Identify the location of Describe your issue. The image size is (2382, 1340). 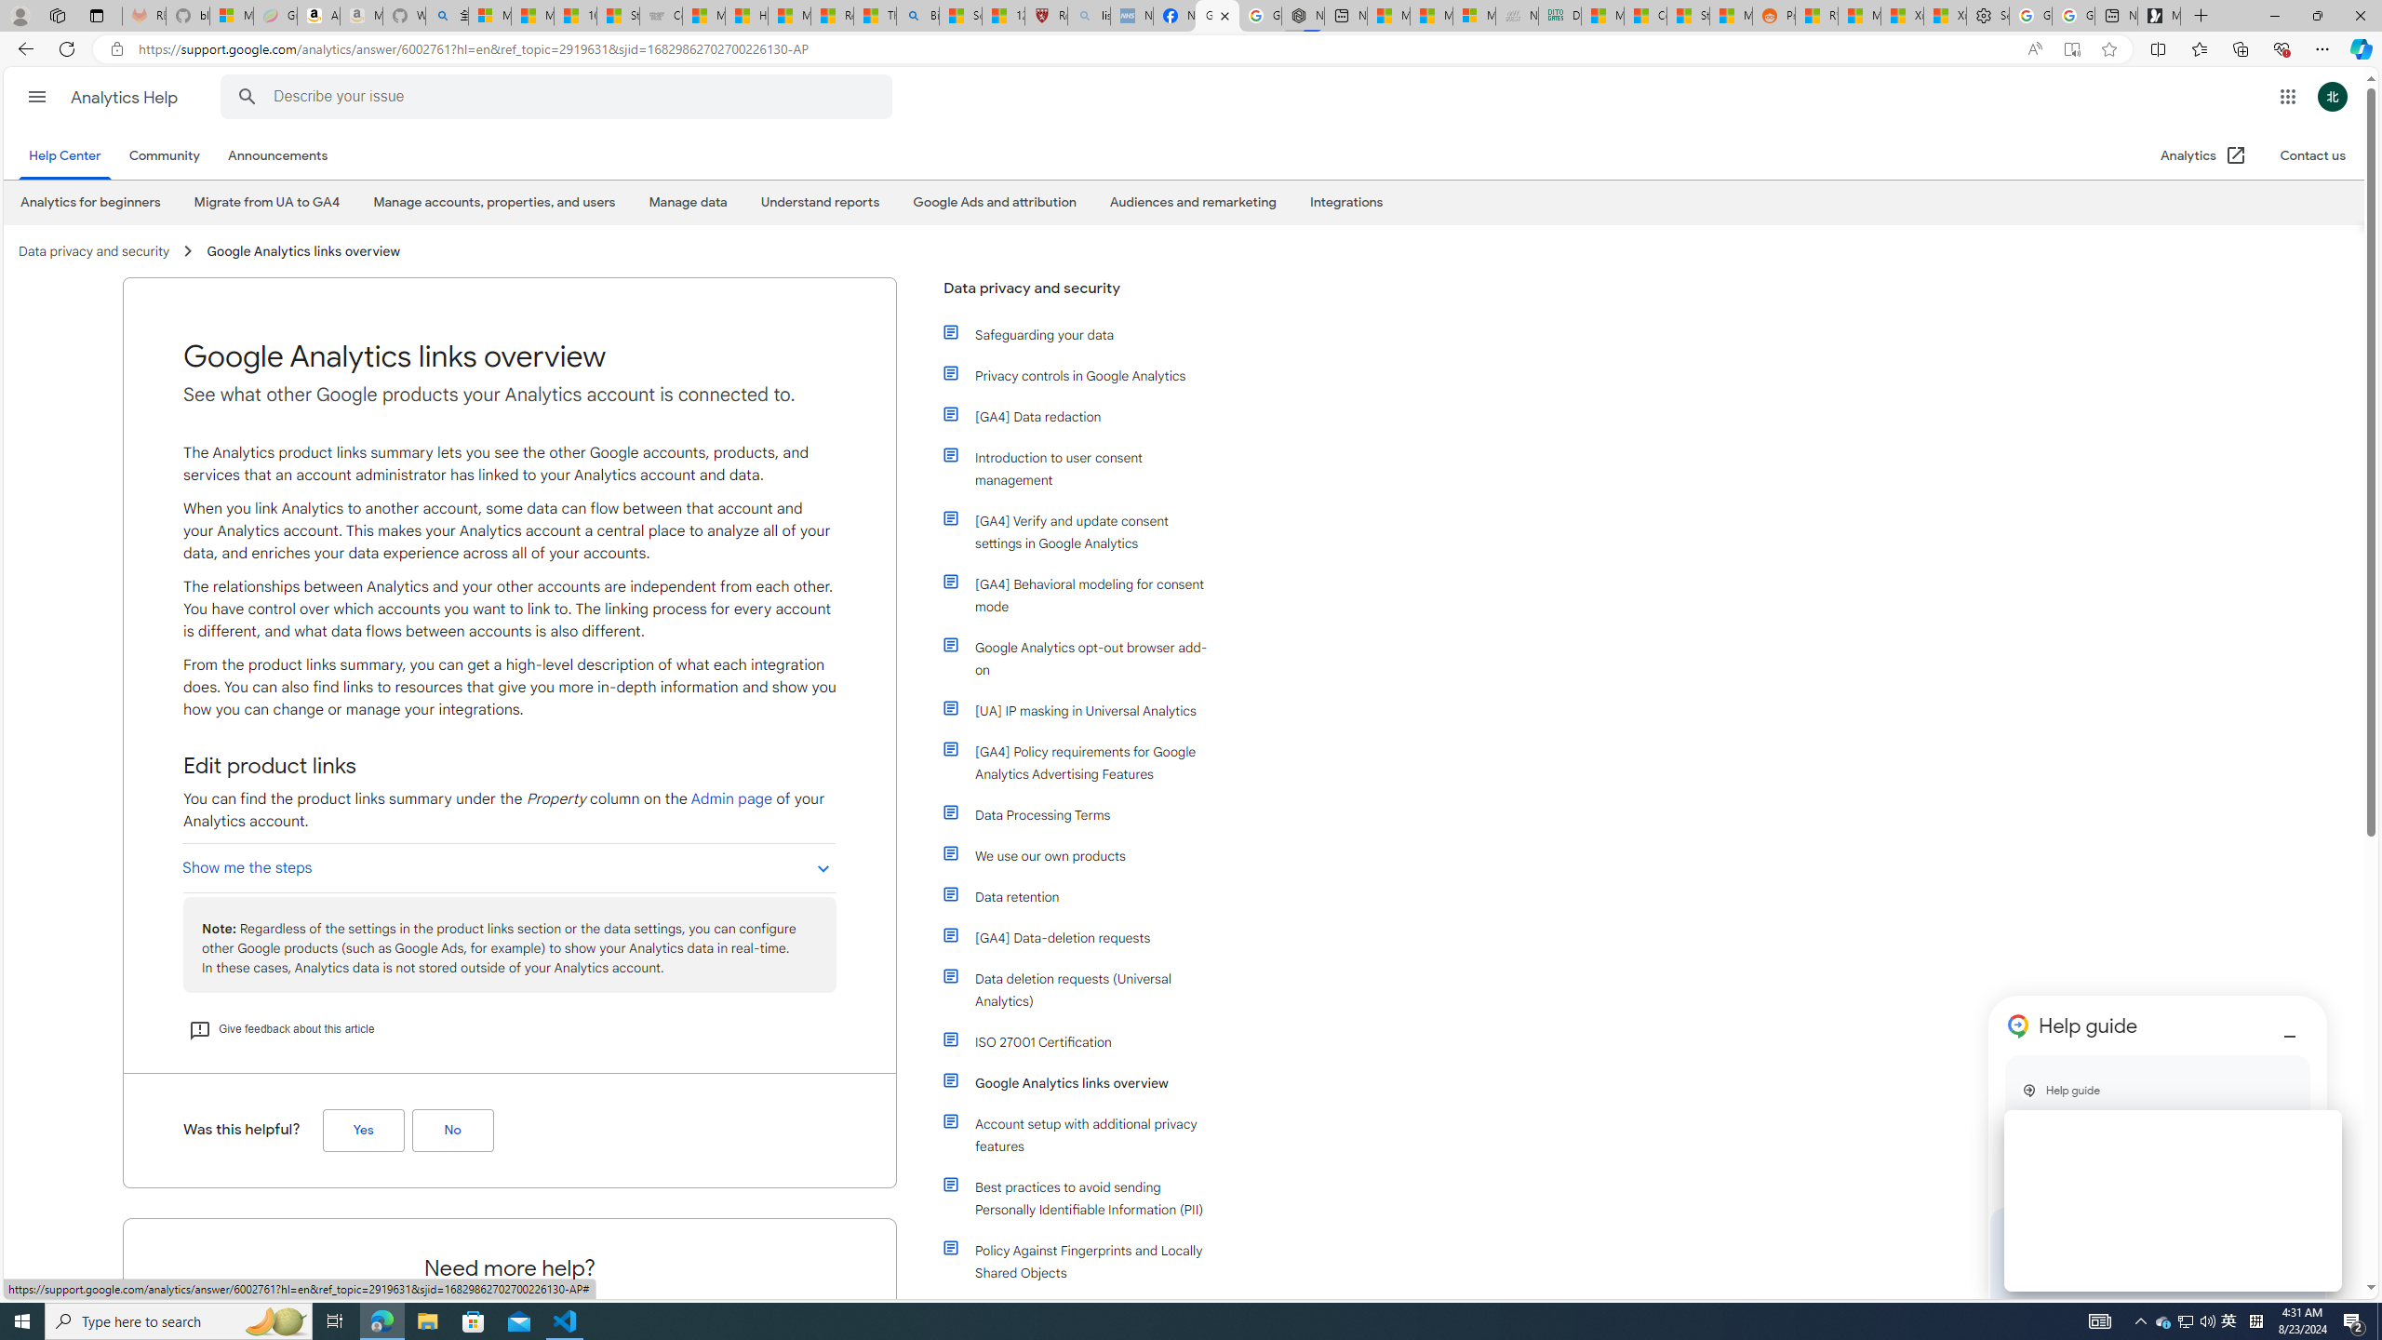
(558, 96).